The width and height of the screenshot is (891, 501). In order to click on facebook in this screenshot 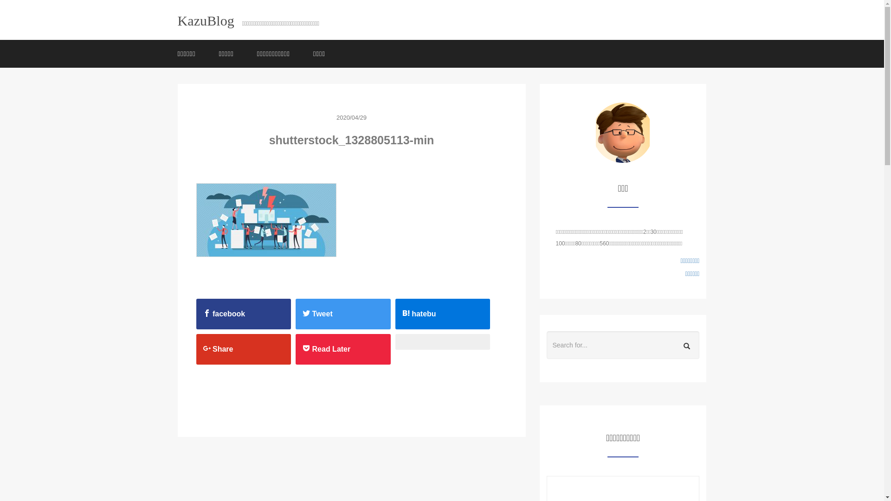, I will do `click(244, 314)`.